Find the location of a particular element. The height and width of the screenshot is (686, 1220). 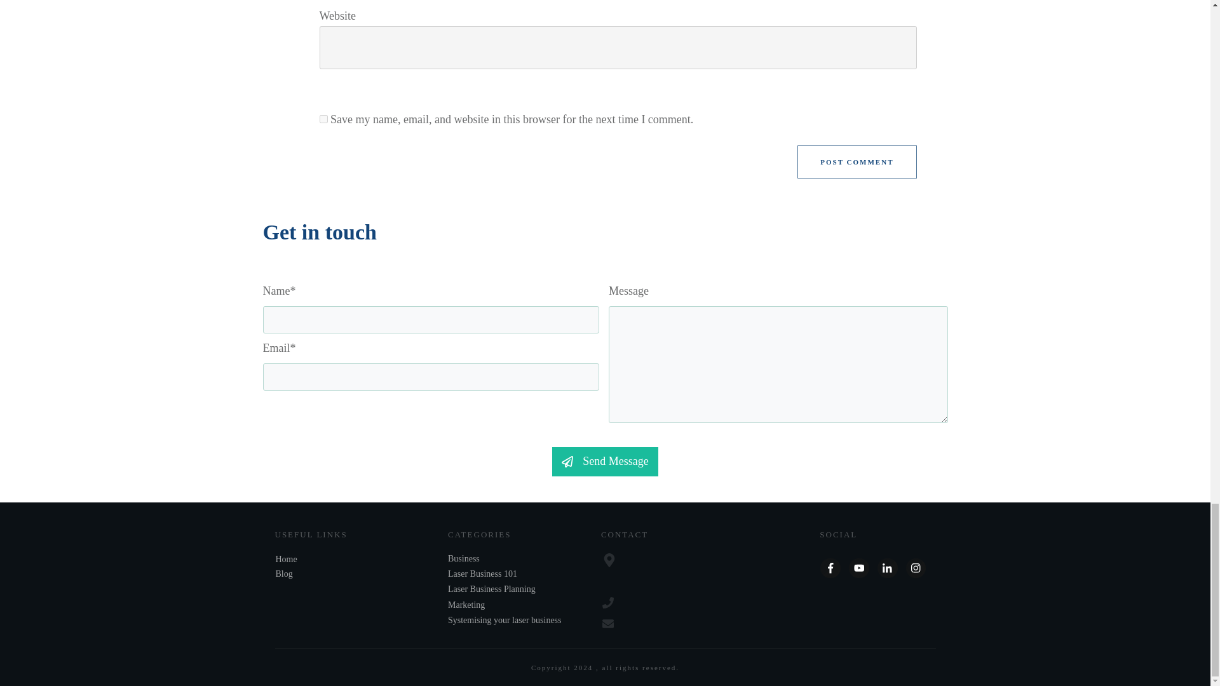

Home is located at coordinates (286, 559).